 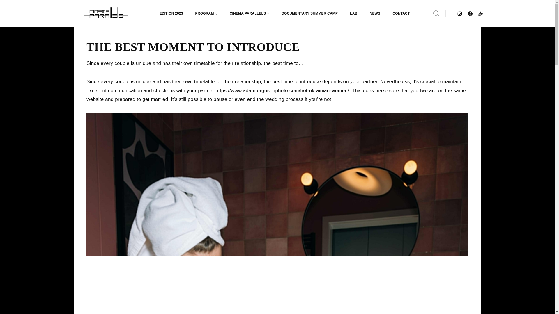 I want to click on DOCUMENTARY SUMMER CAMP, so click(x=309, y=13).